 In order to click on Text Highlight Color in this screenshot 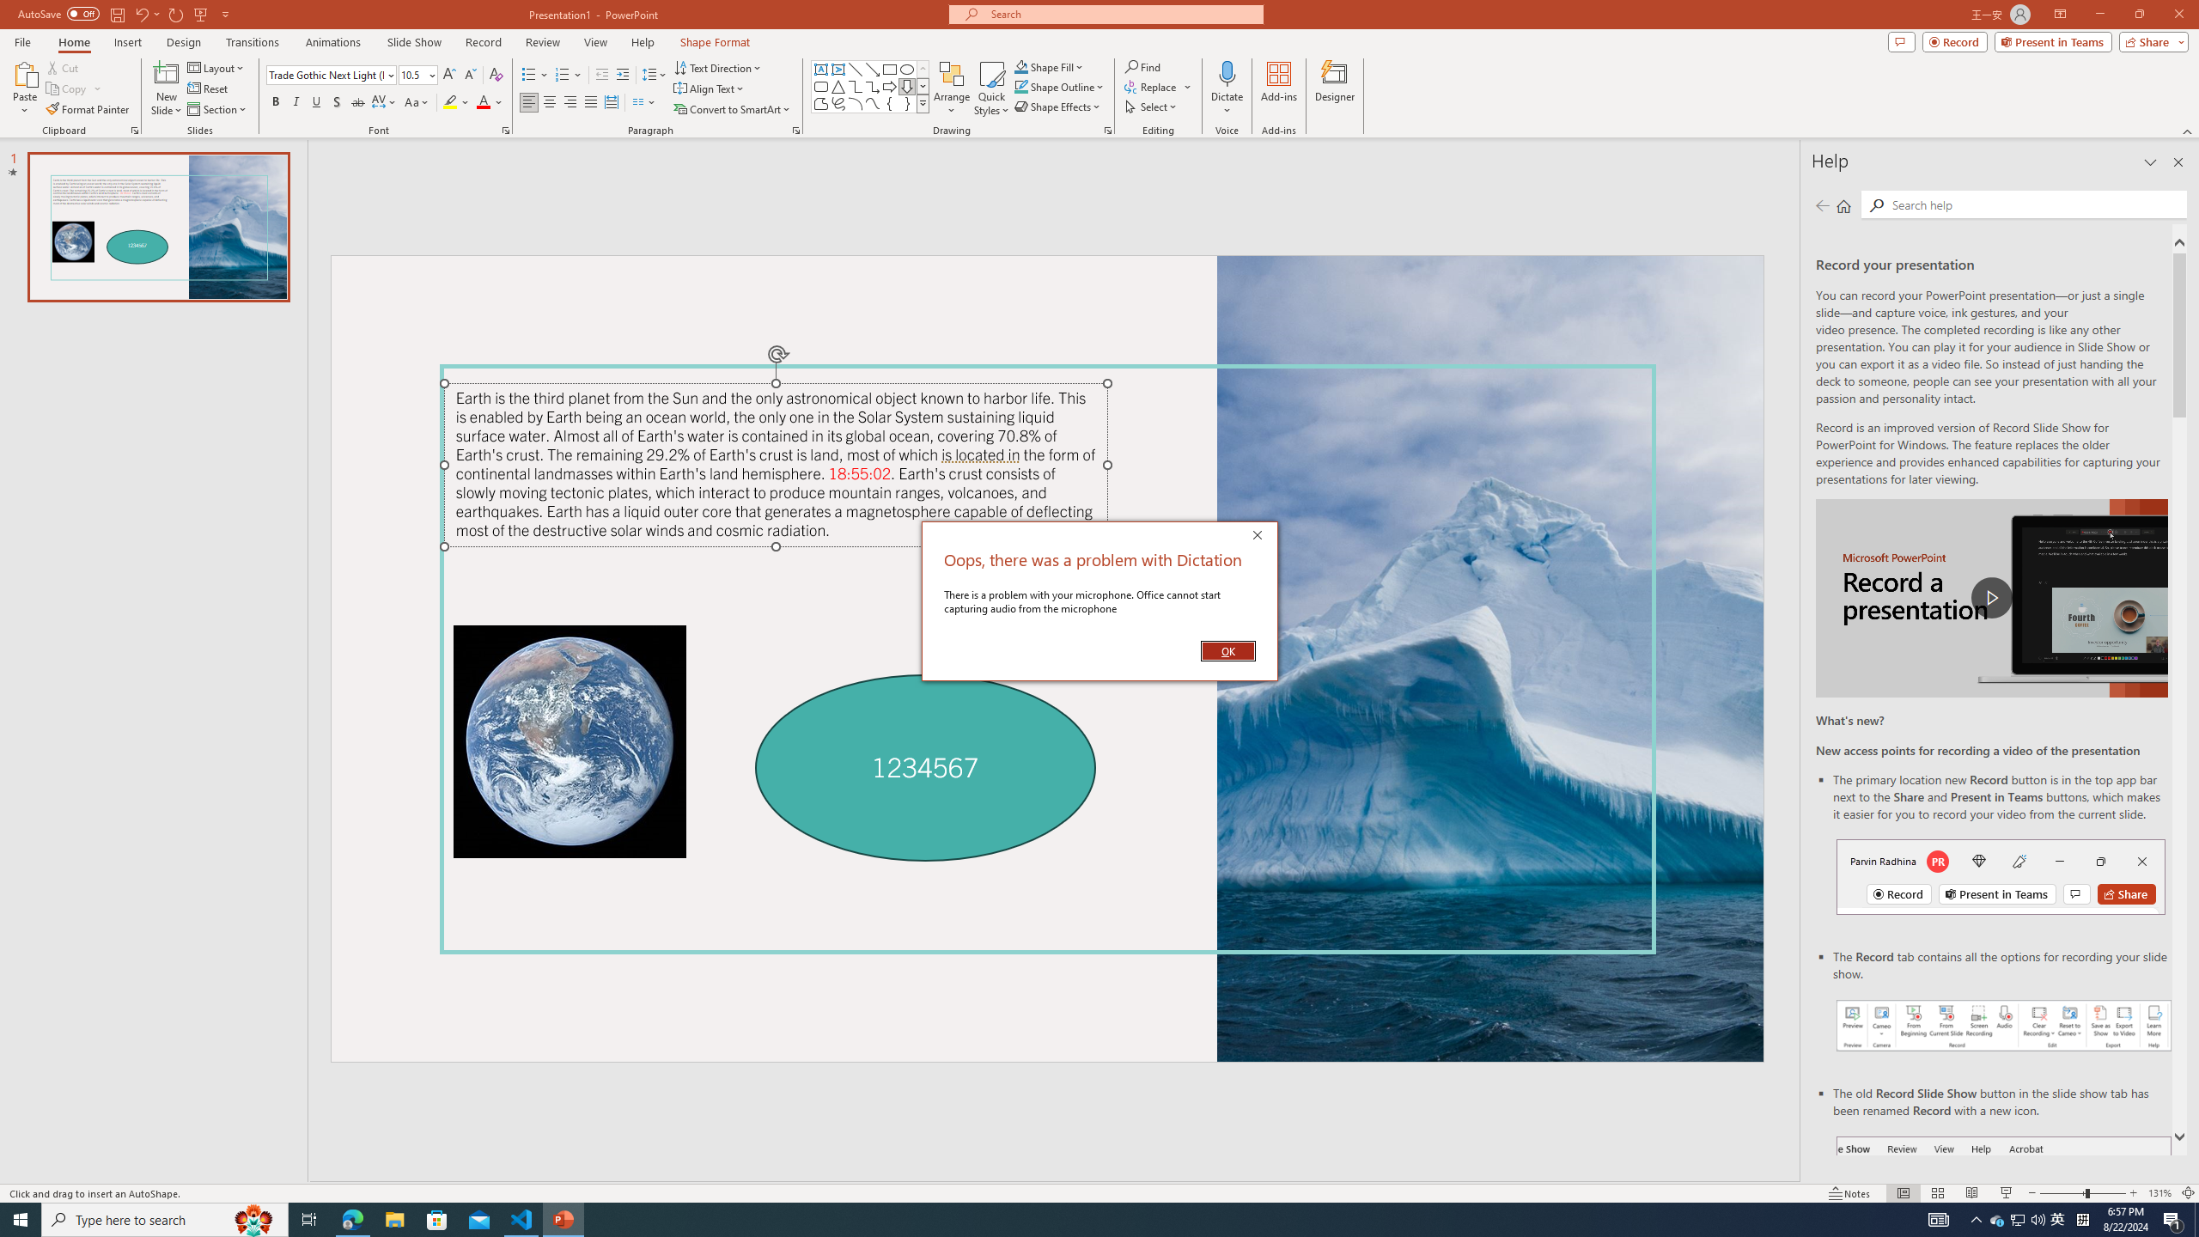, I will do `click(456, 103)`.